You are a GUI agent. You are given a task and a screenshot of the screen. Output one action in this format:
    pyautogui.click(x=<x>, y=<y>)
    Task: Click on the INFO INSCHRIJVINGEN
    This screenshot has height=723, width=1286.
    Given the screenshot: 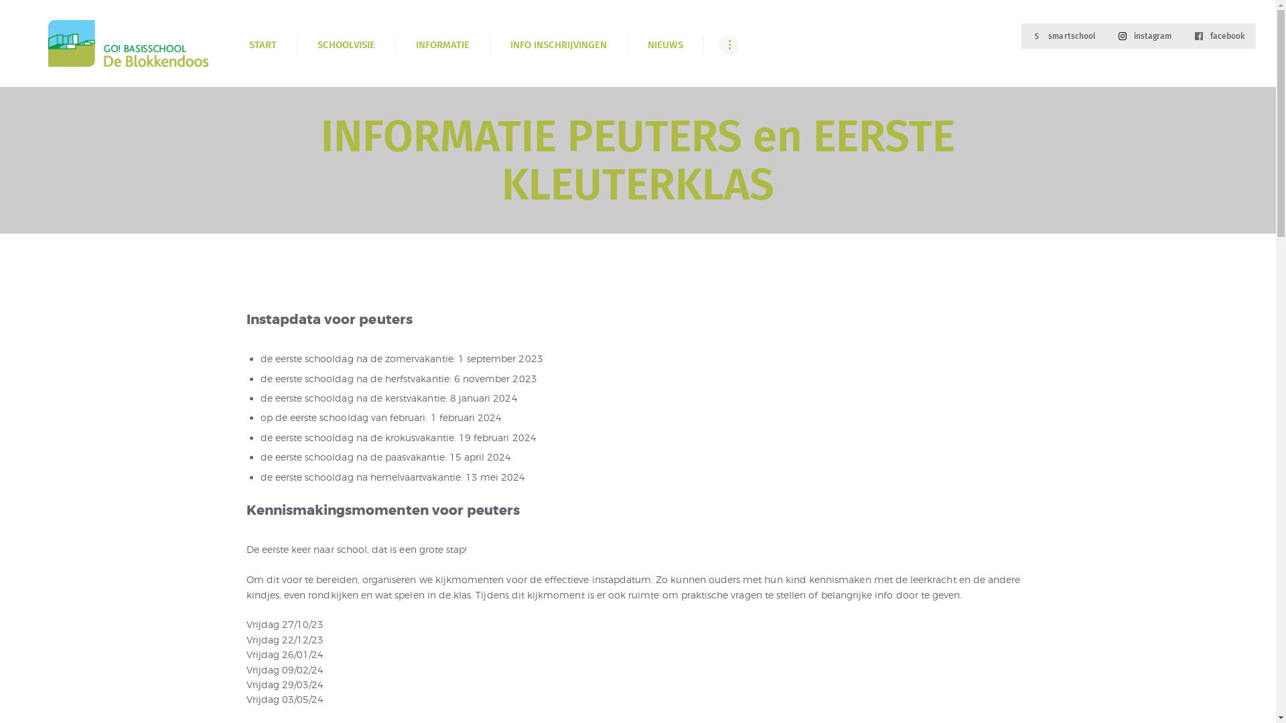 What is the action you would take?
    pyautogui.click(x=559, y=46)
    